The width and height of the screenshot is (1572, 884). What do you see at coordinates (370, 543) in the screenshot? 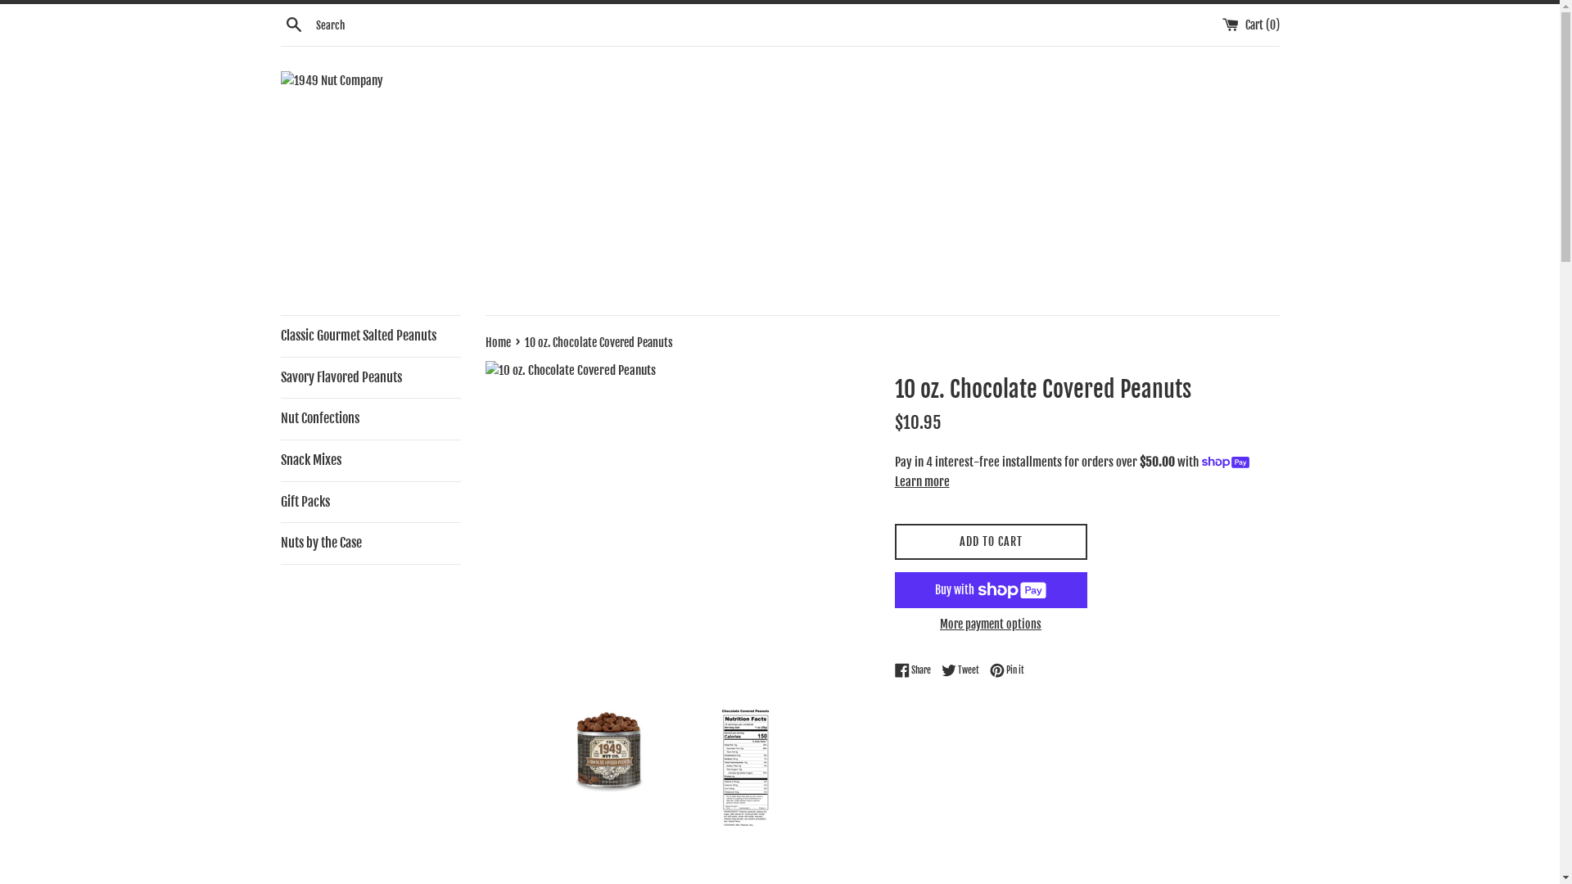
I see `Nuts by the Case` at bounding box center [370, 543].